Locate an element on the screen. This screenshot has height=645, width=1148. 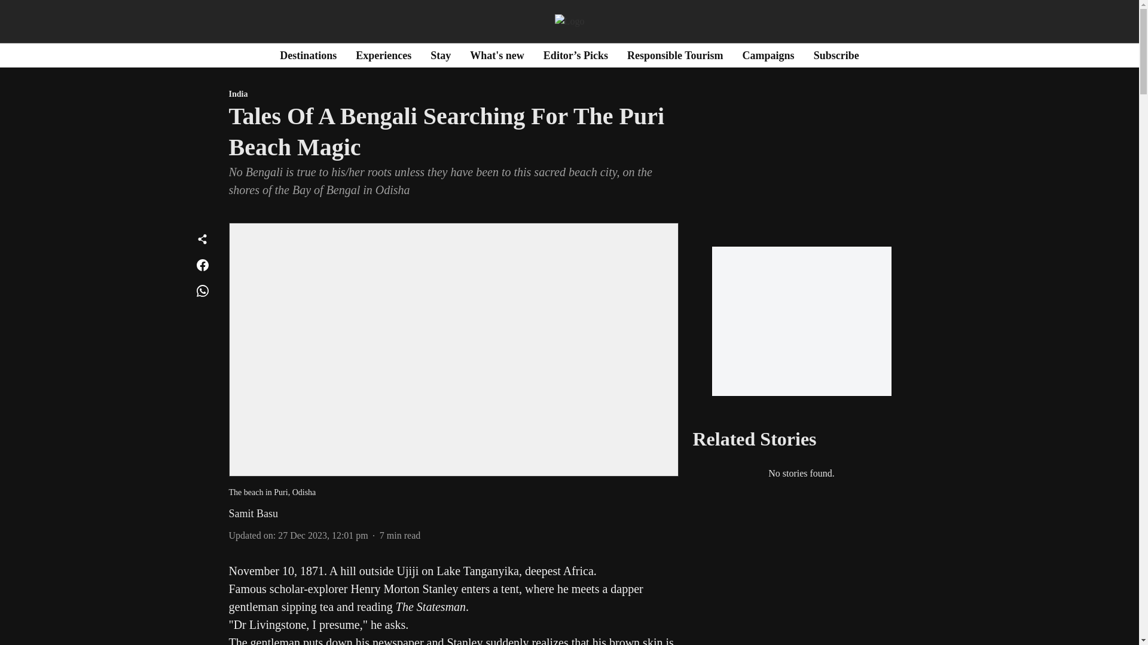
Destinations is located at coordinates (308, 55).